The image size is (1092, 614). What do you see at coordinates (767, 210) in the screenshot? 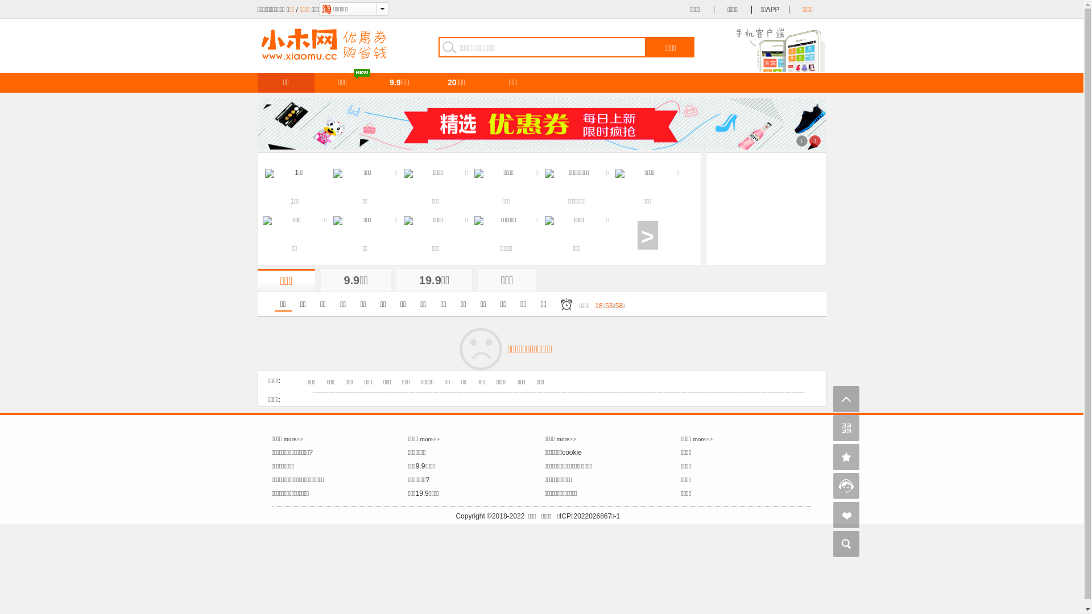
I see ` ` at bounding box center [767, 210].